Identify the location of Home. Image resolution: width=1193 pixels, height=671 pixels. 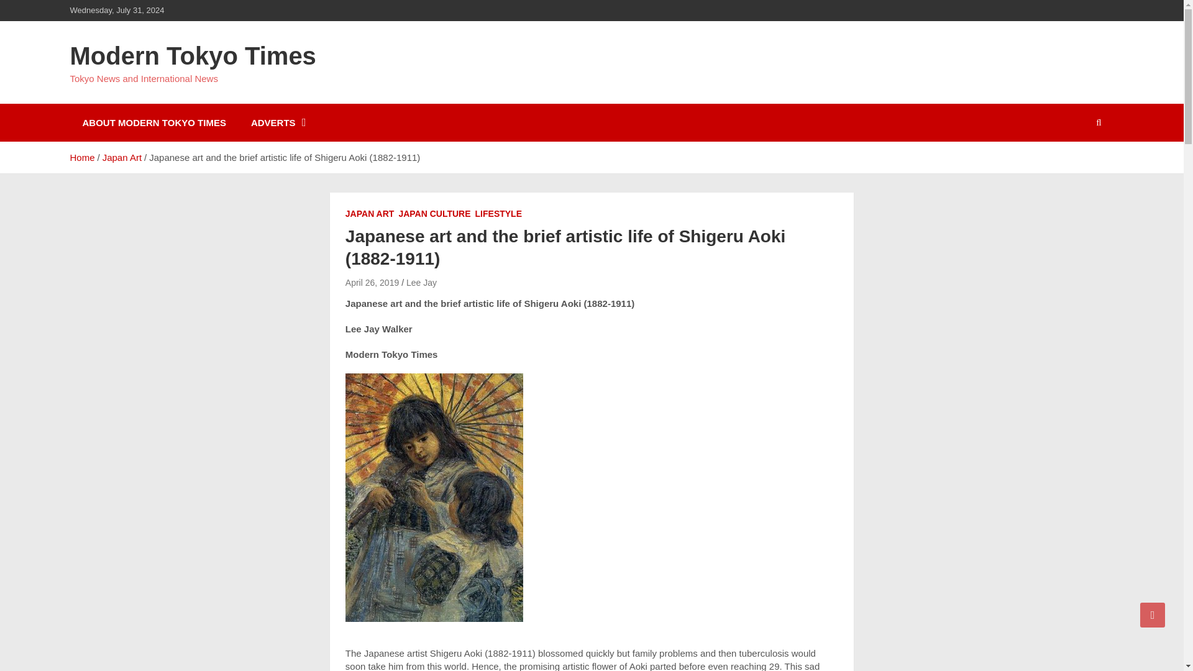
(81, 158).